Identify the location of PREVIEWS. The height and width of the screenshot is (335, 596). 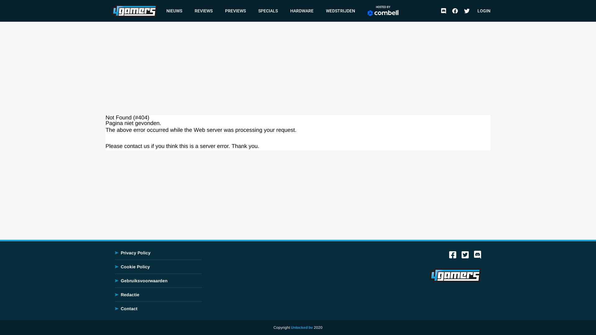
(235, 11).